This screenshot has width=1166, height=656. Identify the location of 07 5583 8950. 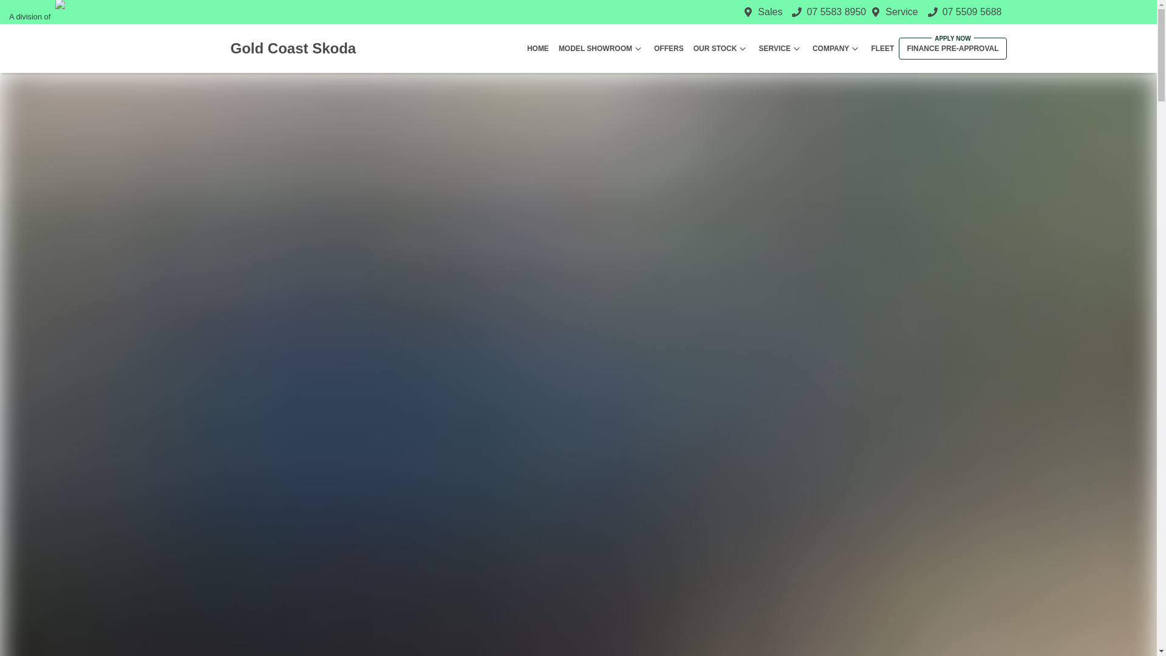
(836, 12).